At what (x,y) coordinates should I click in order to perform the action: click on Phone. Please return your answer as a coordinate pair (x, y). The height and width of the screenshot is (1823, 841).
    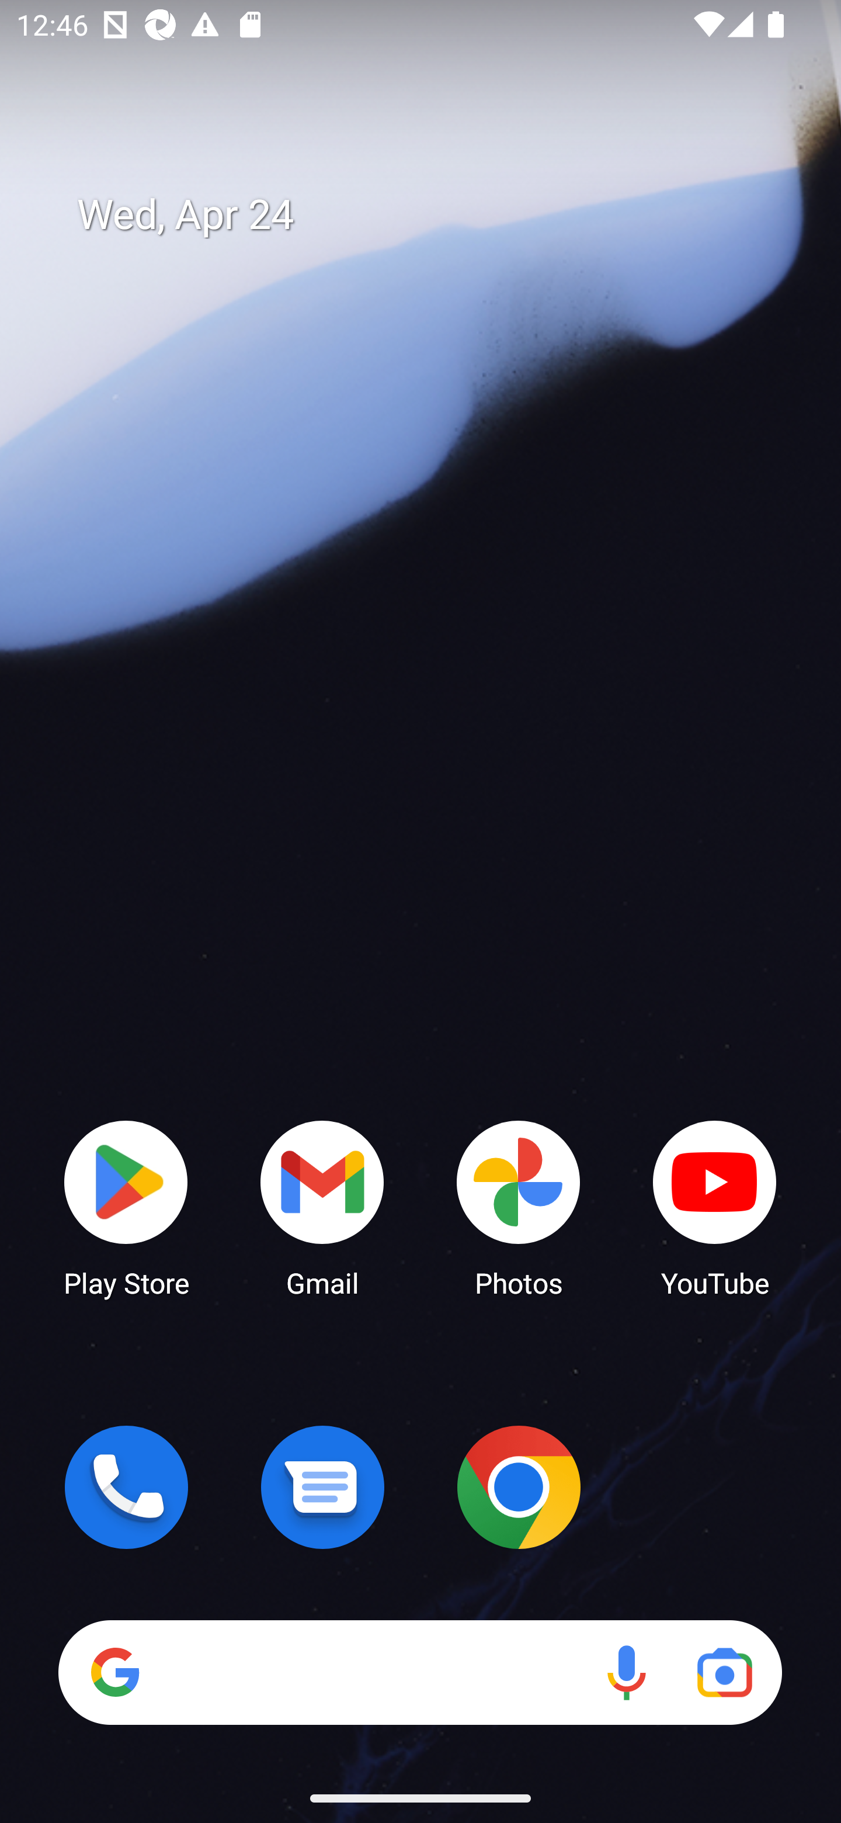
    Looking at the image, I should click on (126, 1487).